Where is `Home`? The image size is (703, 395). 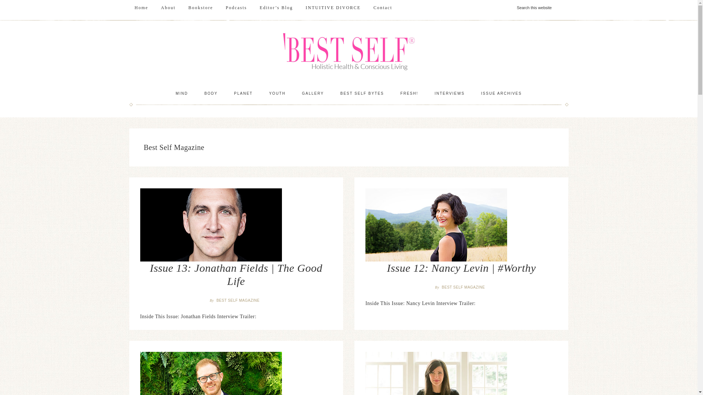
Home is located at coordinates (141, 8).